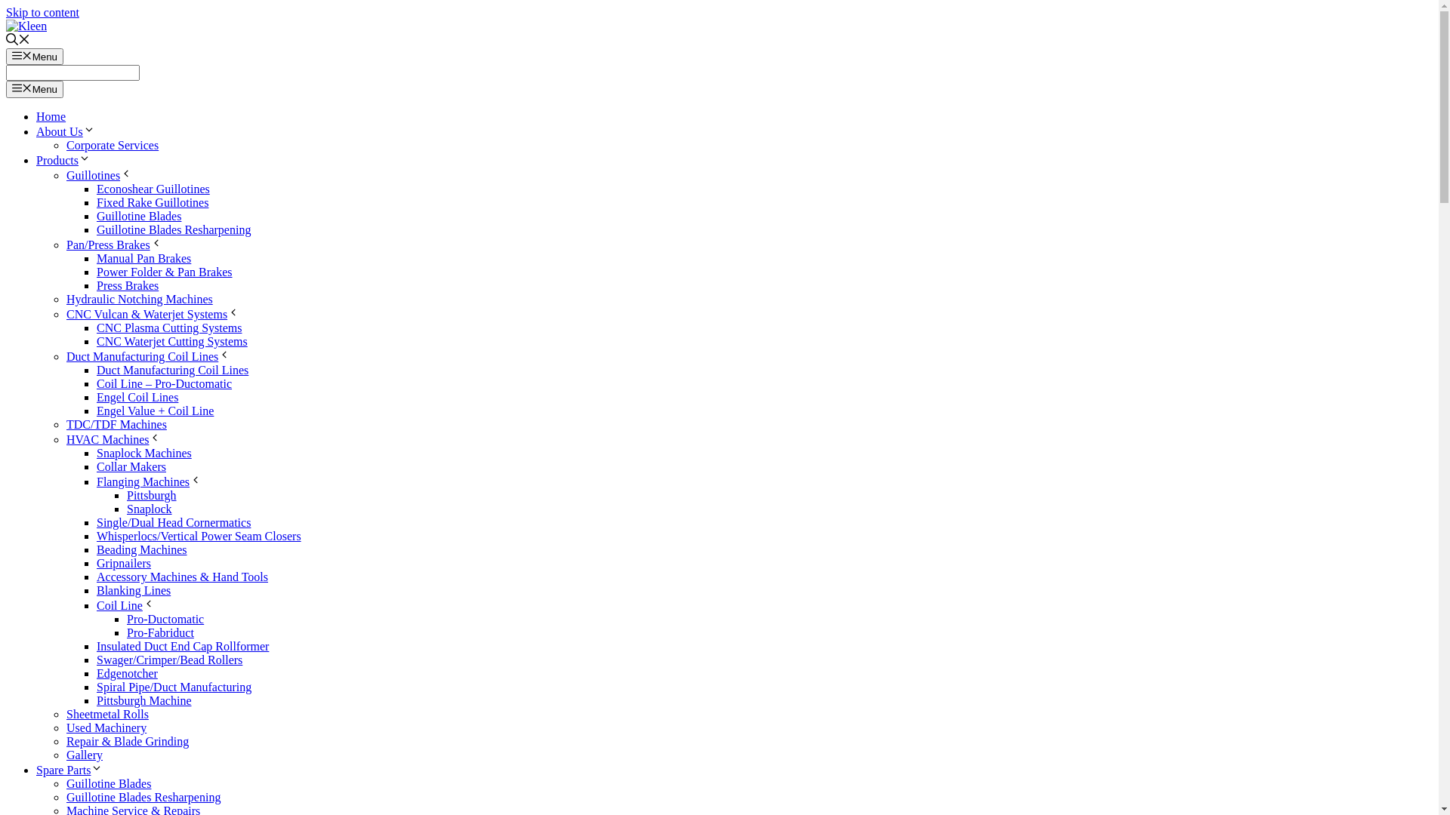 The width and height of the screenshot is (1450, 815). I want to click on Hydraulic Notching Machines, so click(140, 299).